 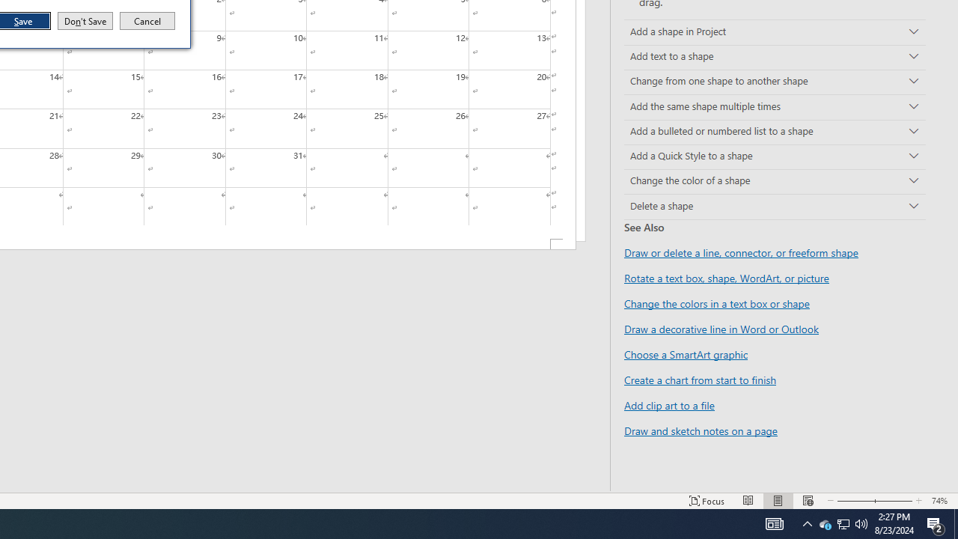 What do you see at coordinates (778, 500) in the screenshot?
I see `Print Layout` at bounding box center [778, 500].